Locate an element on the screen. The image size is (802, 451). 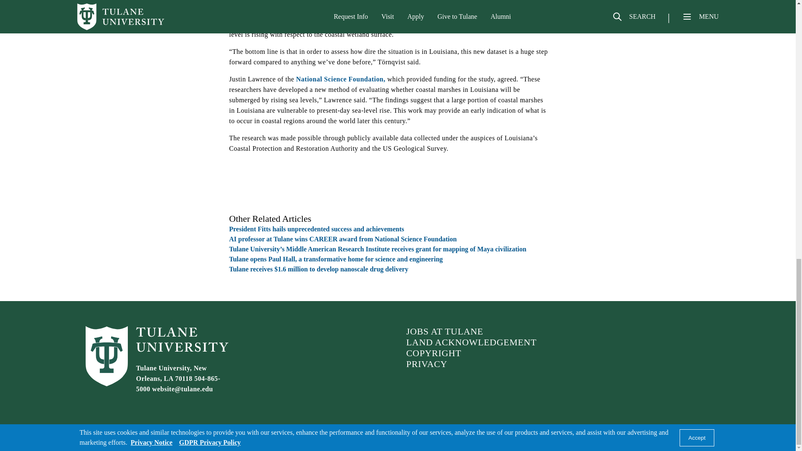
President Fitts hails unprecedented success and achievements is located at coordinates (316, 229).